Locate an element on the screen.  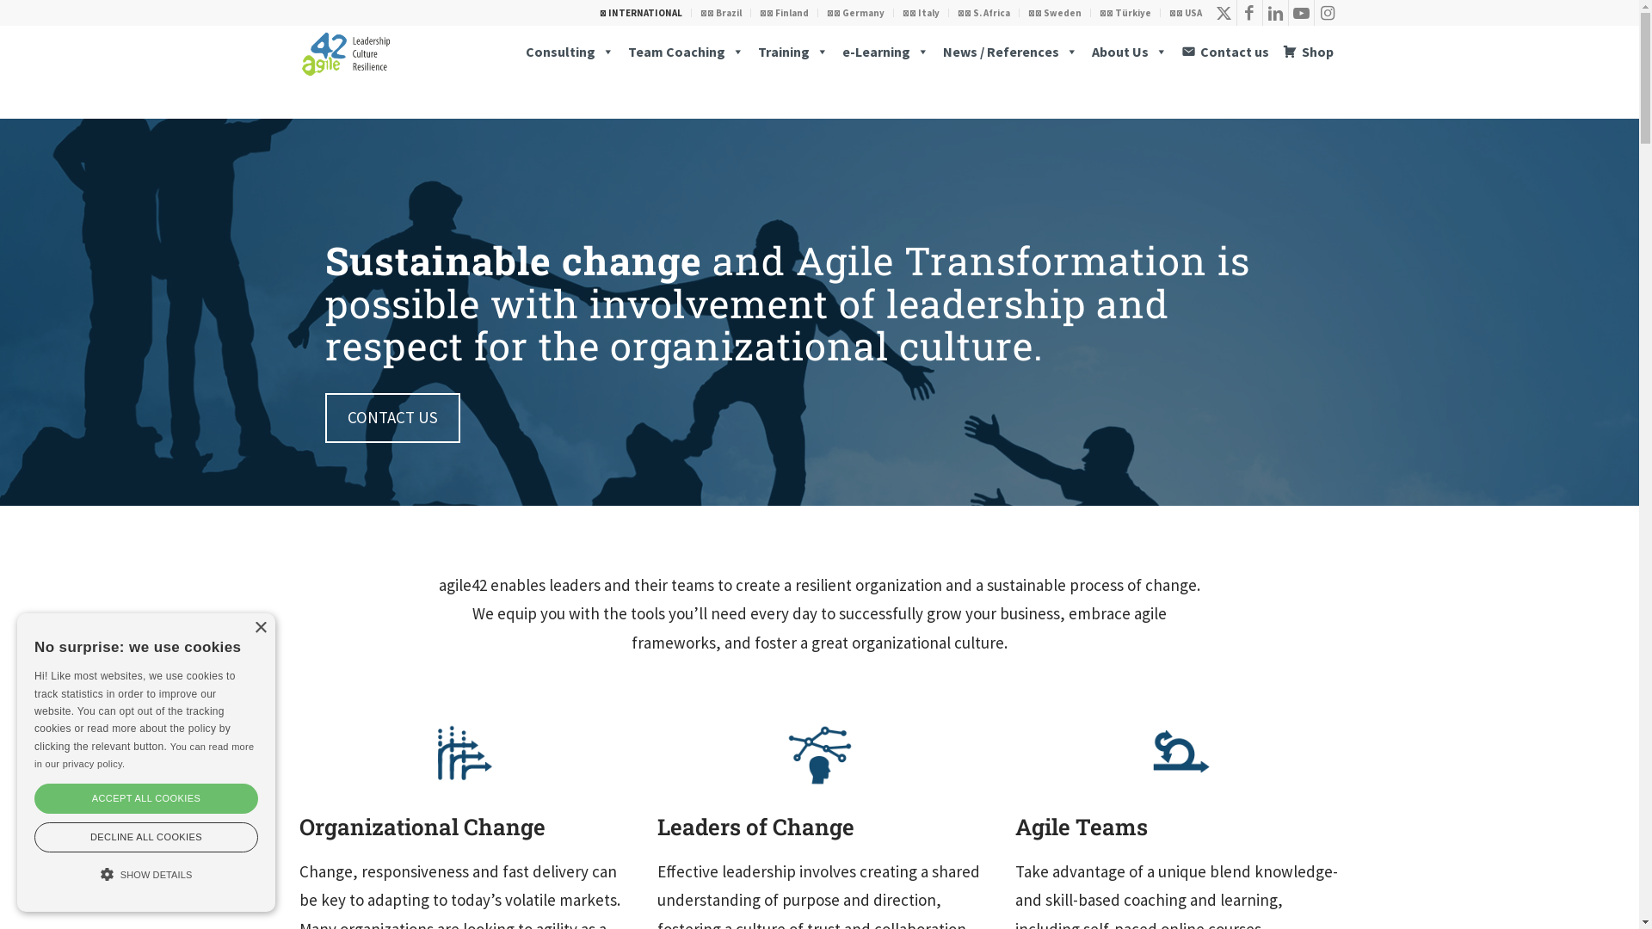
Contact us is located at coordinates (1224, 52).